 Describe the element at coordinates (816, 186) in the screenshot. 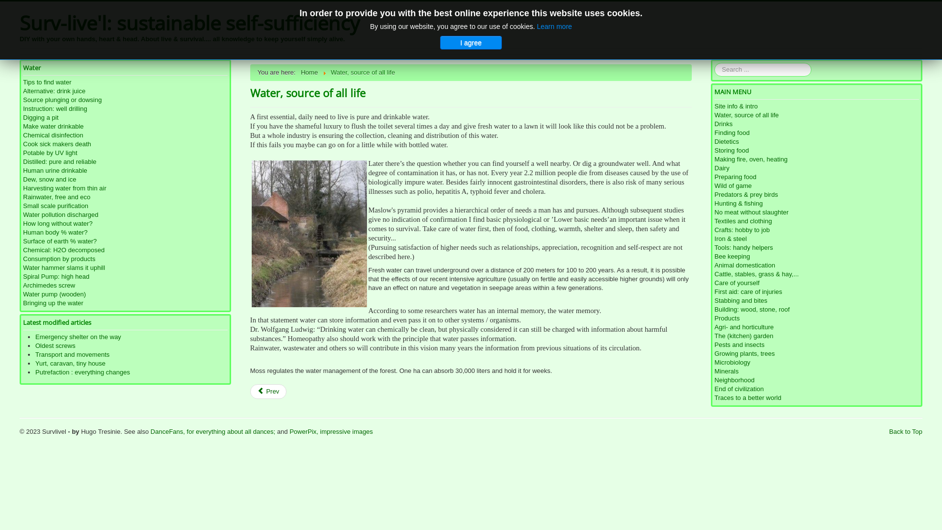

I see `Wild of game` at that location.